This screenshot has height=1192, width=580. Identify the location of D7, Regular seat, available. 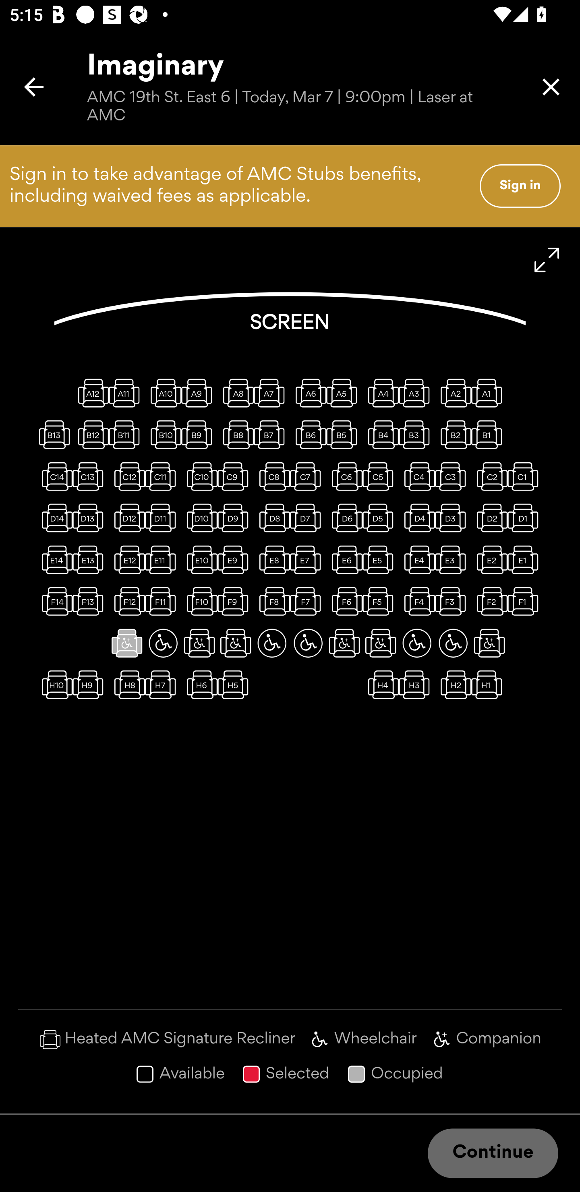
(308, 518).